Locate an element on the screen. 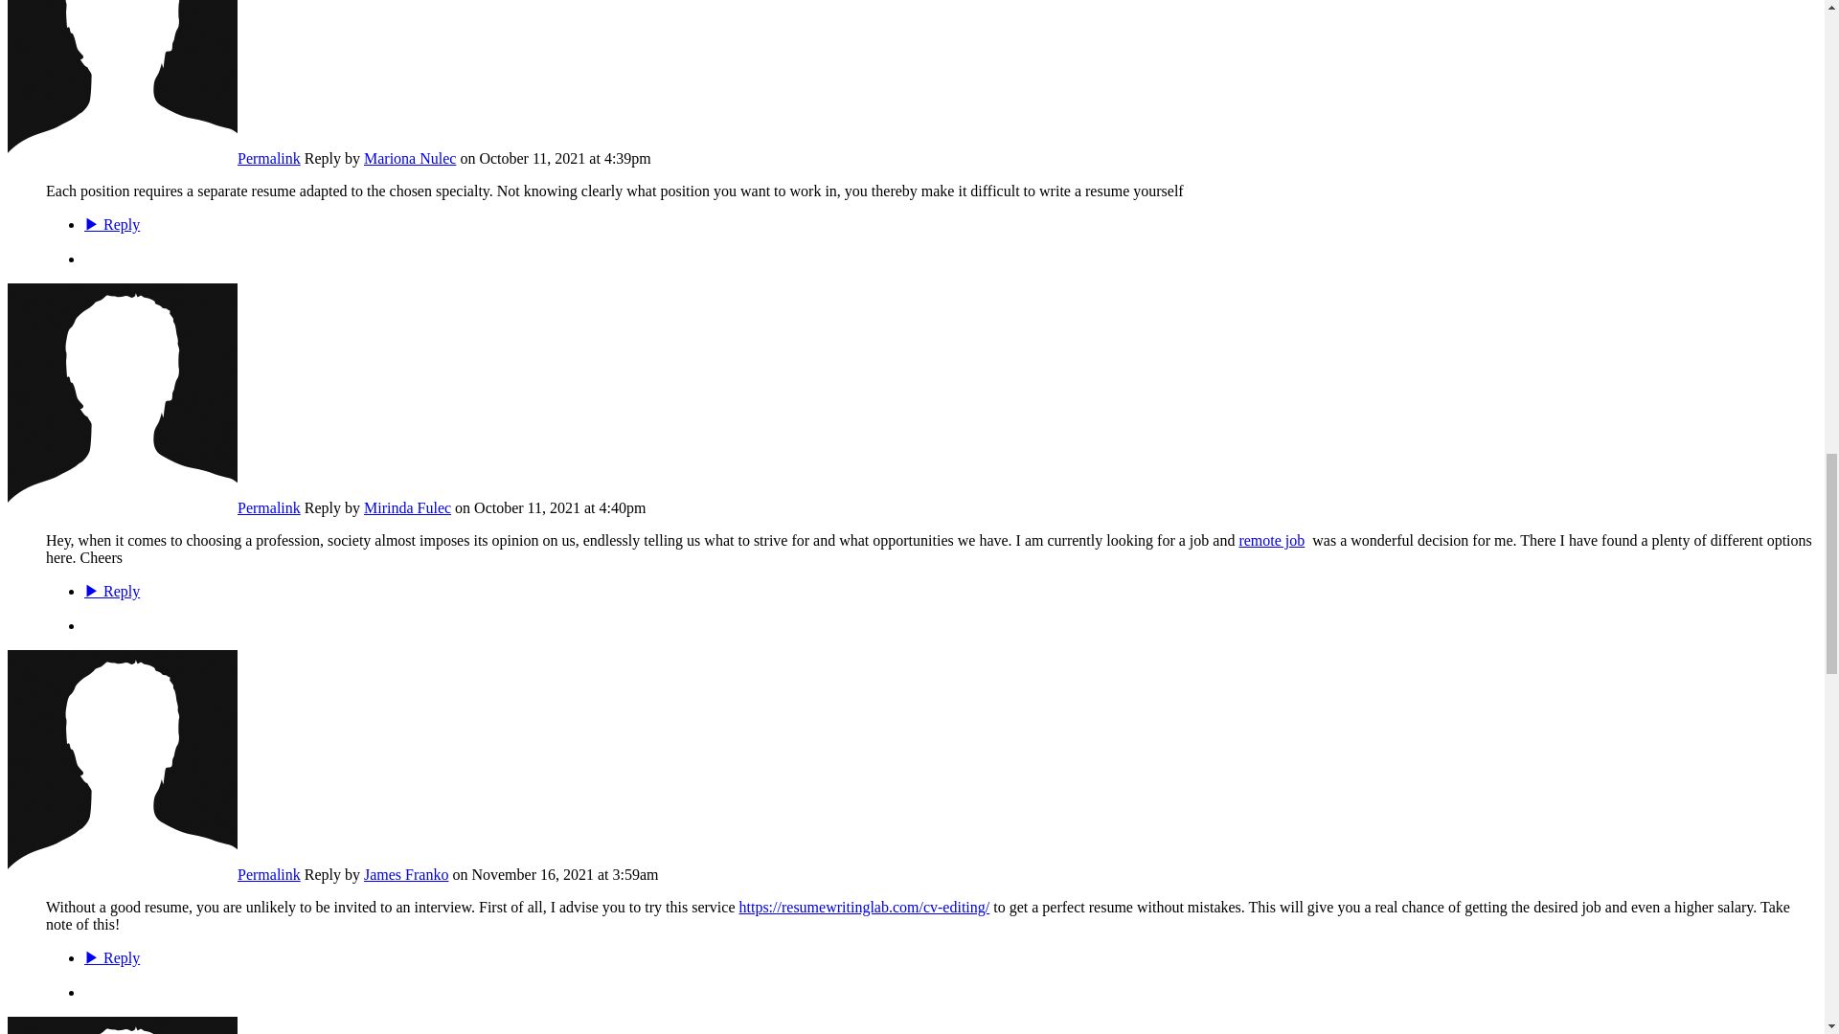 The width and height of the screenshot is (1839, 1034). James Franko is located at coordinates (122, 875).